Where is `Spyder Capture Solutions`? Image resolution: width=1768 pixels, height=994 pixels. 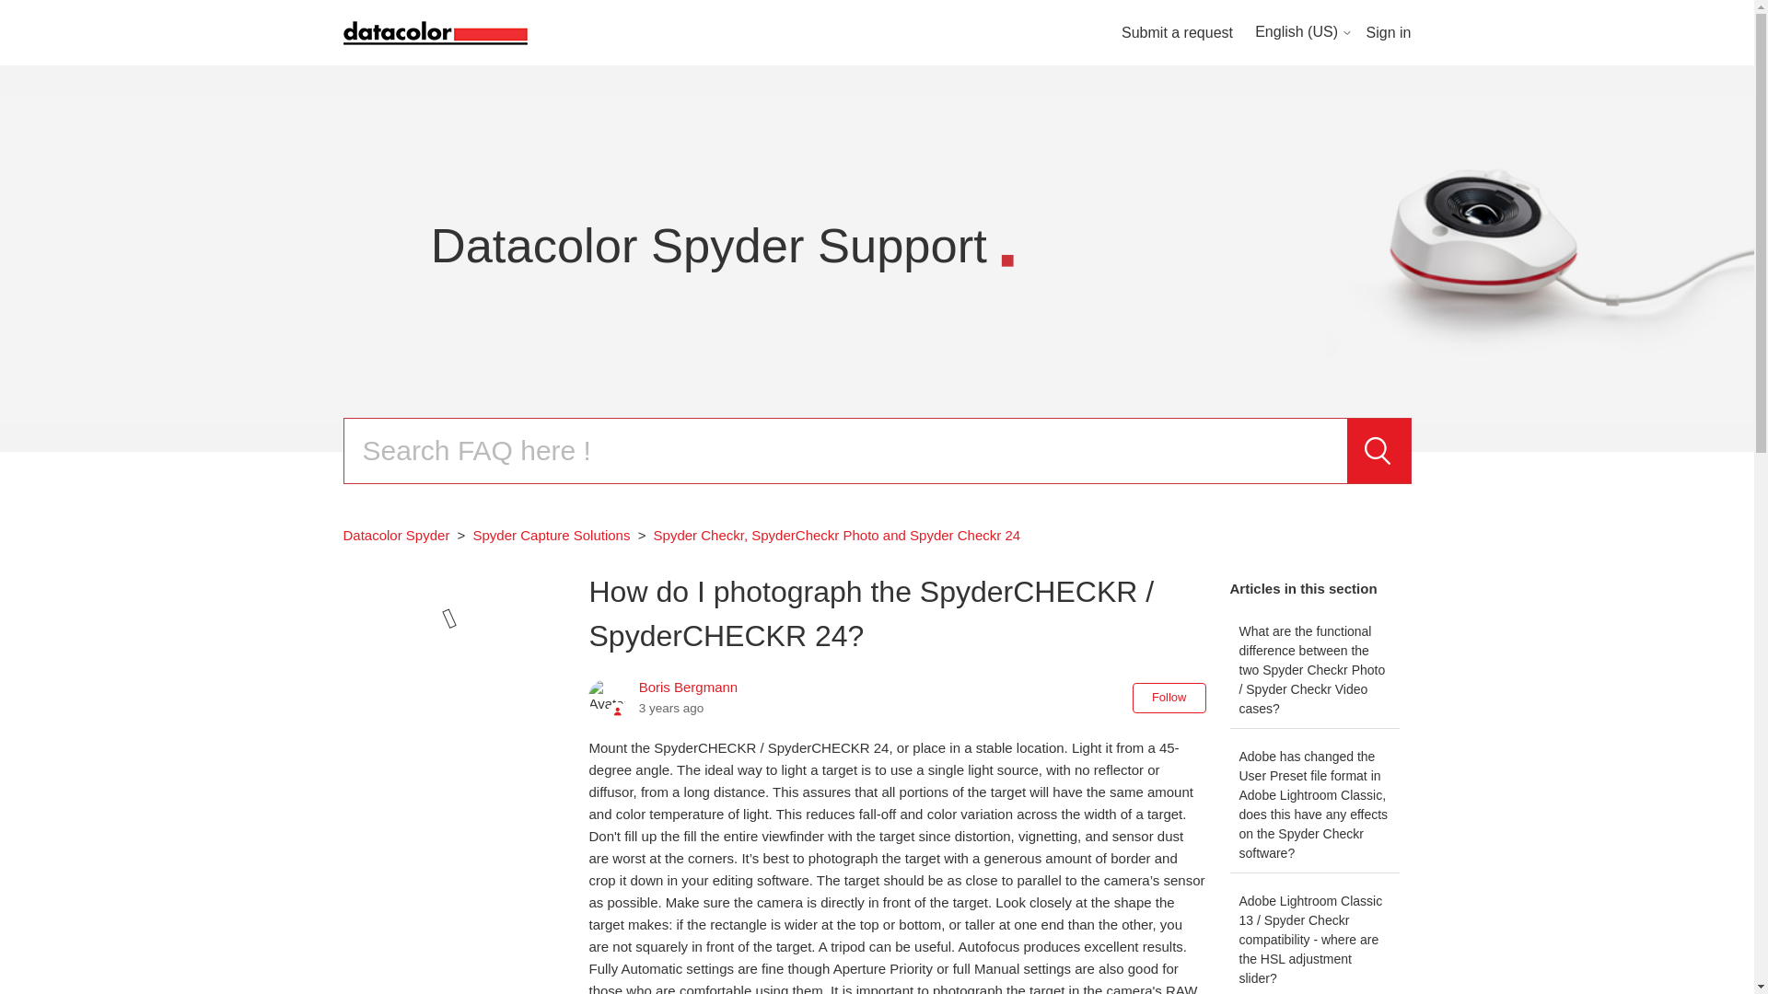 Spyder Capture Solutions is located at coordinates (552, 535).